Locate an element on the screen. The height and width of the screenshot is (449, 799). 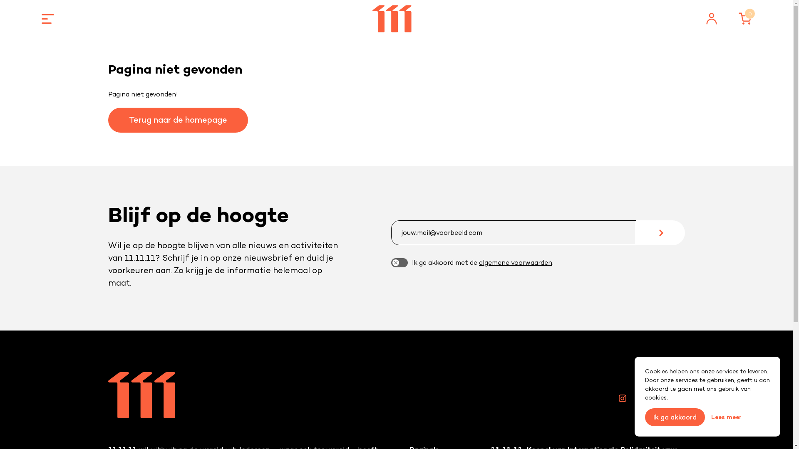
Ik ga akkoord is located at coordinates (675, 417).